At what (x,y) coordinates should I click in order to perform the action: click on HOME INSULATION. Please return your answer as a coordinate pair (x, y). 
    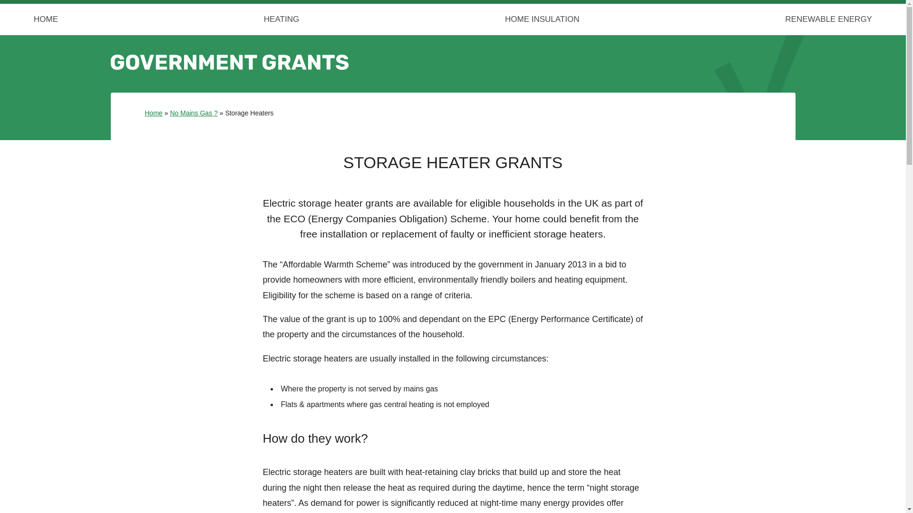
    Looking at the image, I should click on (542, 19).